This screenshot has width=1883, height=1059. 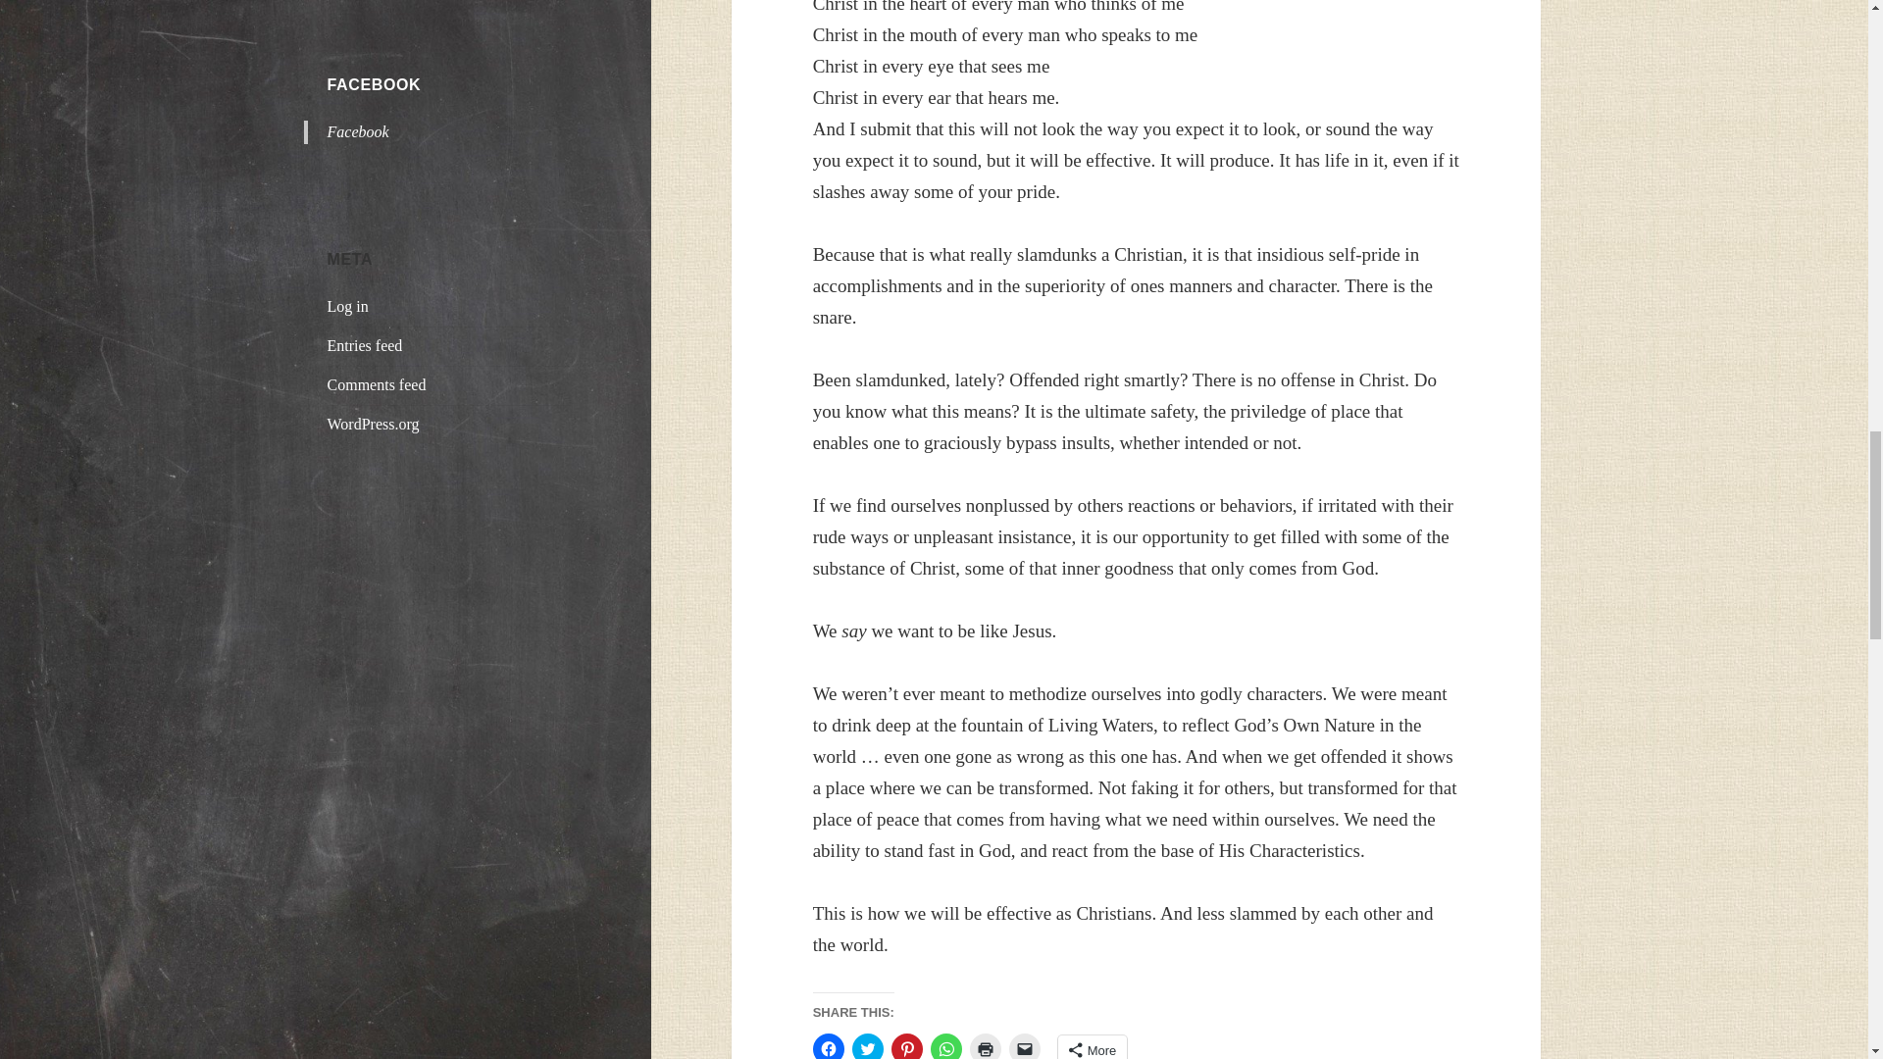 I want to click on Click to share on Twitter, so click(x=867, y=1046).